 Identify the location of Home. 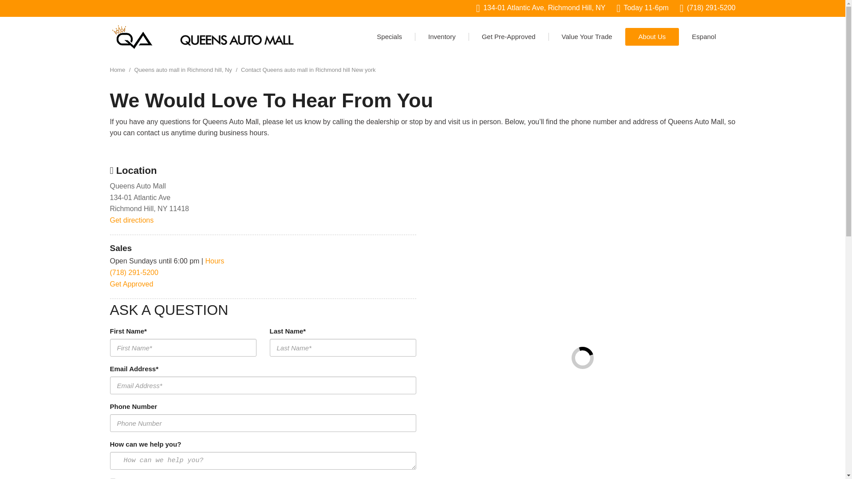
(118, 70).